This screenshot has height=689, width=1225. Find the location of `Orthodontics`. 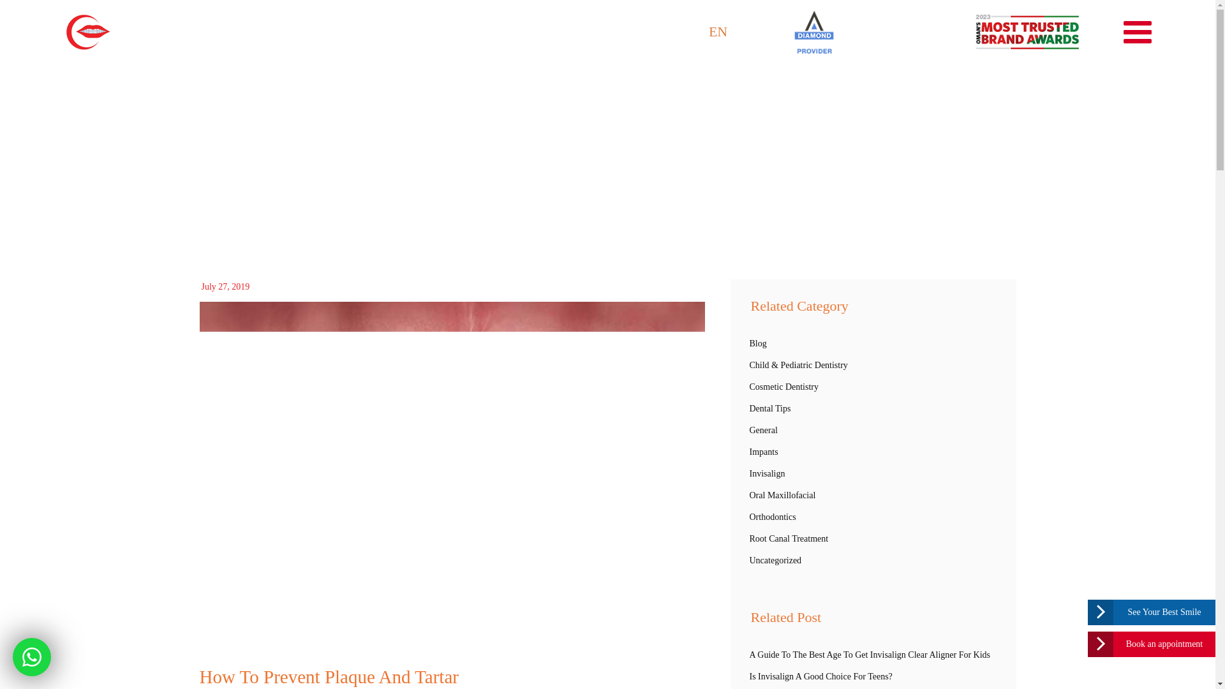

Orthodontics is located at coordinates (873, 517).